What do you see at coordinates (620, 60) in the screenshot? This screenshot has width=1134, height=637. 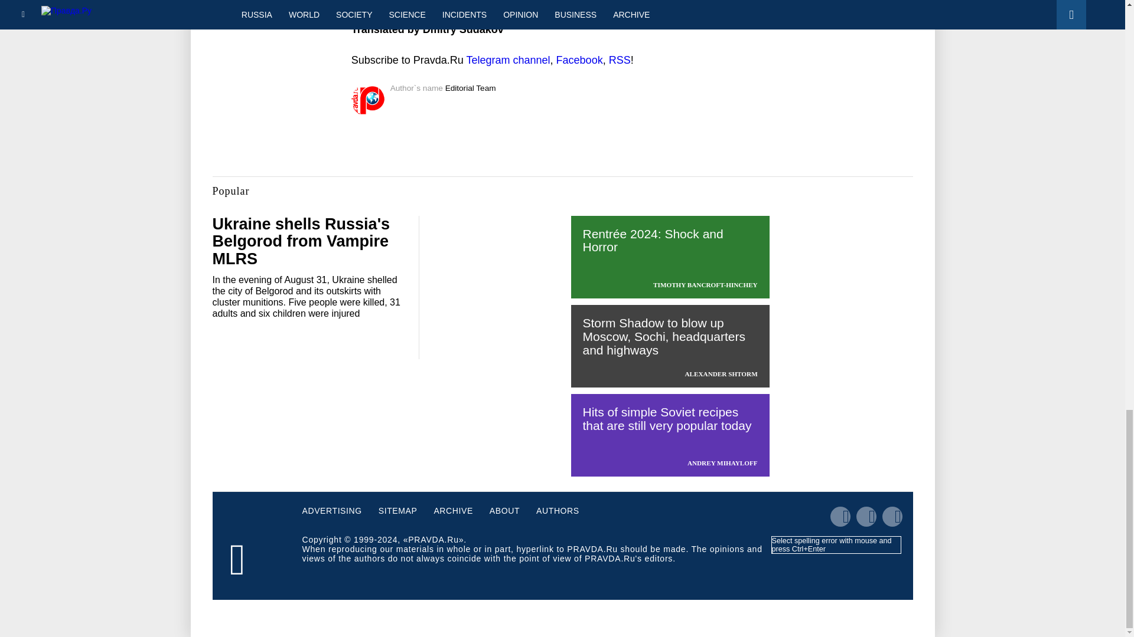 I see `RSS` at bounding box center [620, 60].